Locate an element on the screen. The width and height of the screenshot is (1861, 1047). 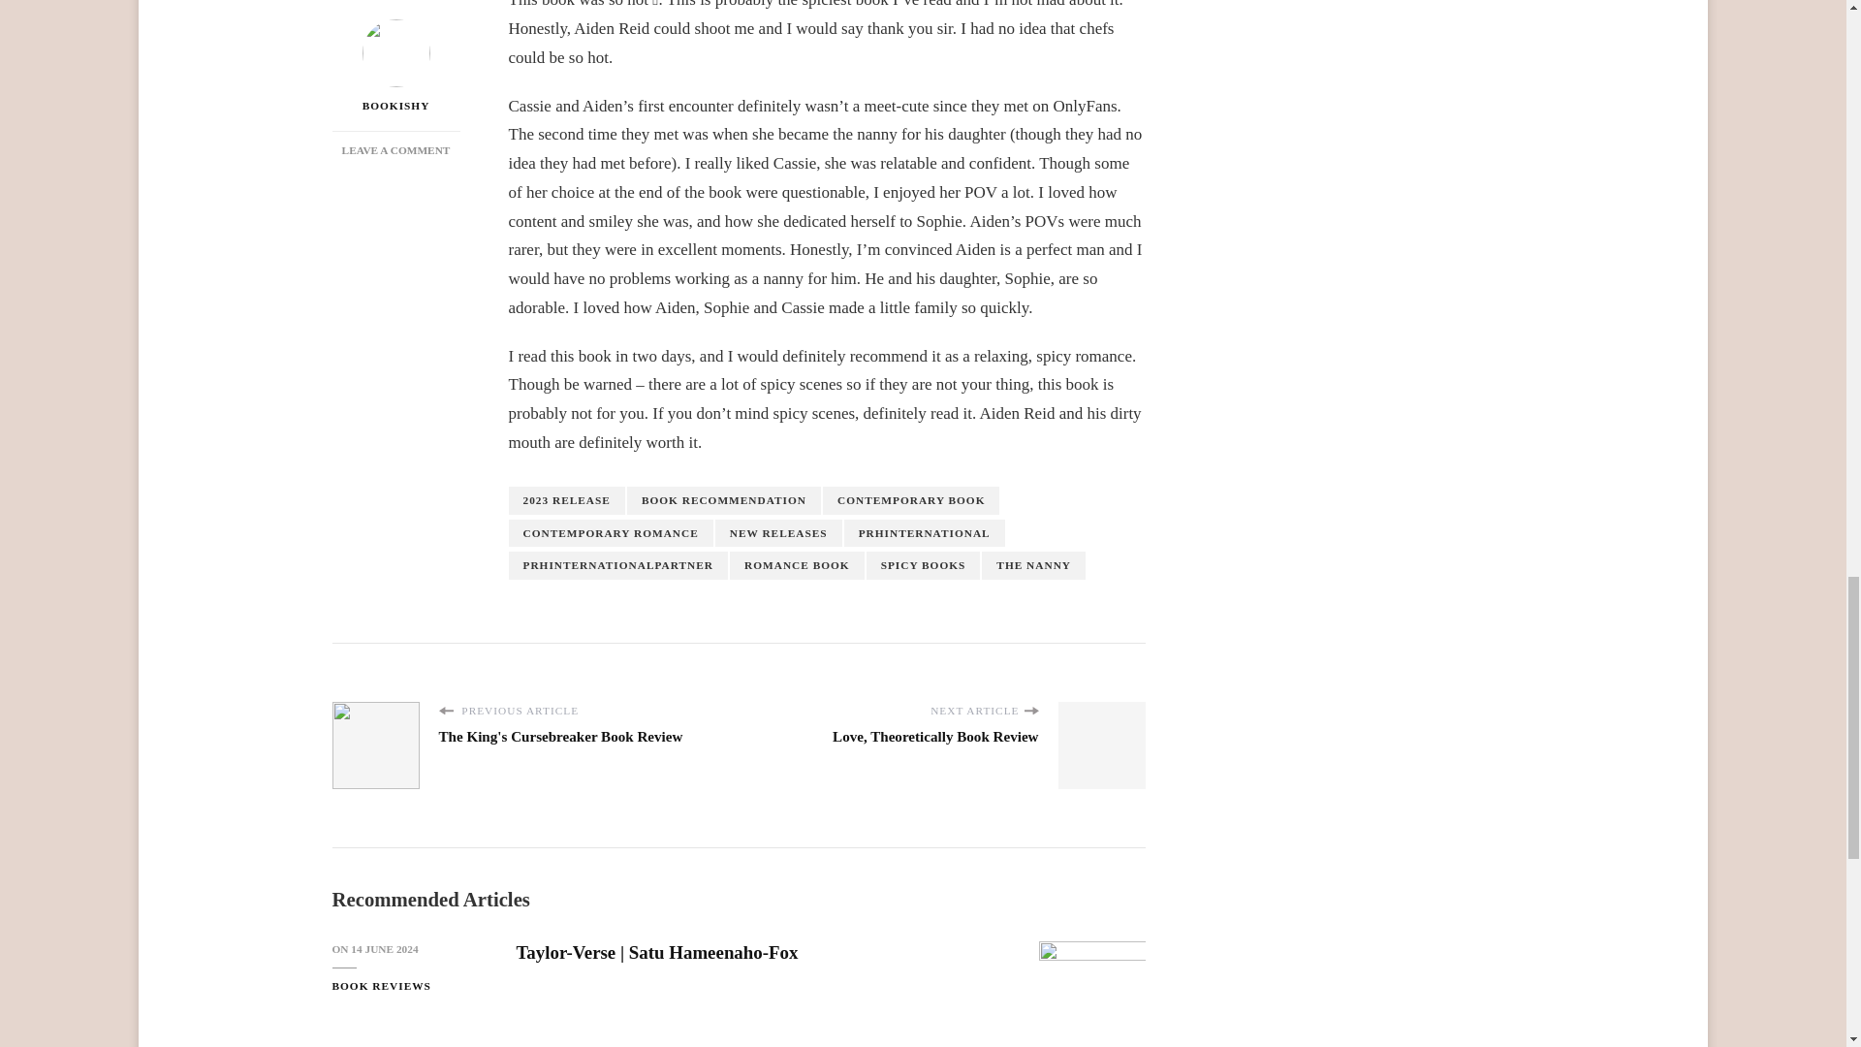
PRHINTERNATIONAL is located at coordinates (925, 533).